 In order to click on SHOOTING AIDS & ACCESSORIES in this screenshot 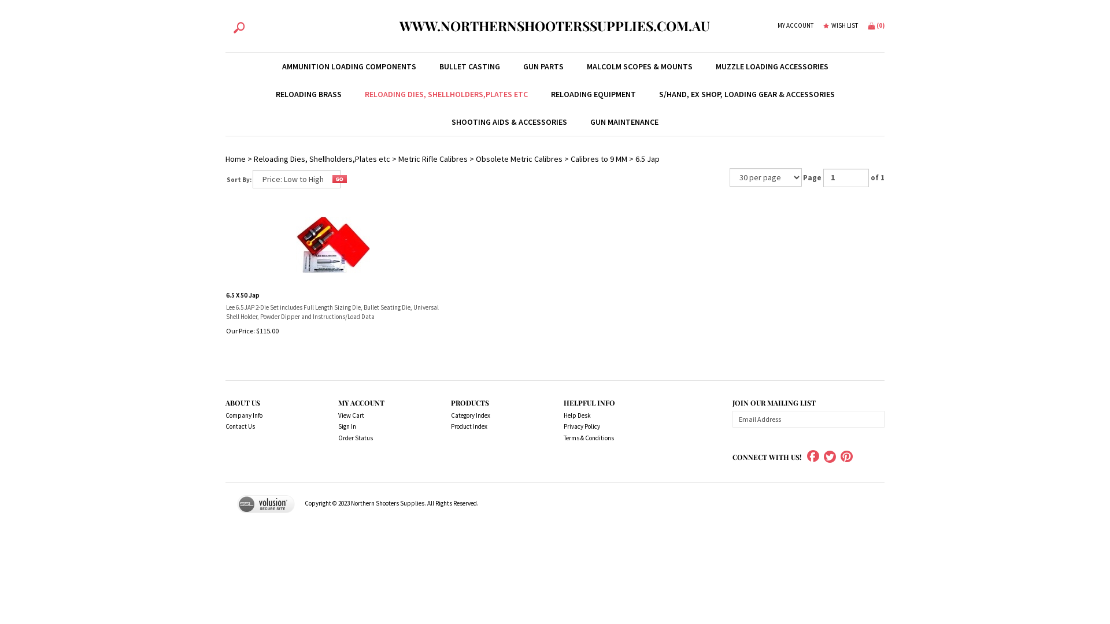, I will do `click(509, 122)`.